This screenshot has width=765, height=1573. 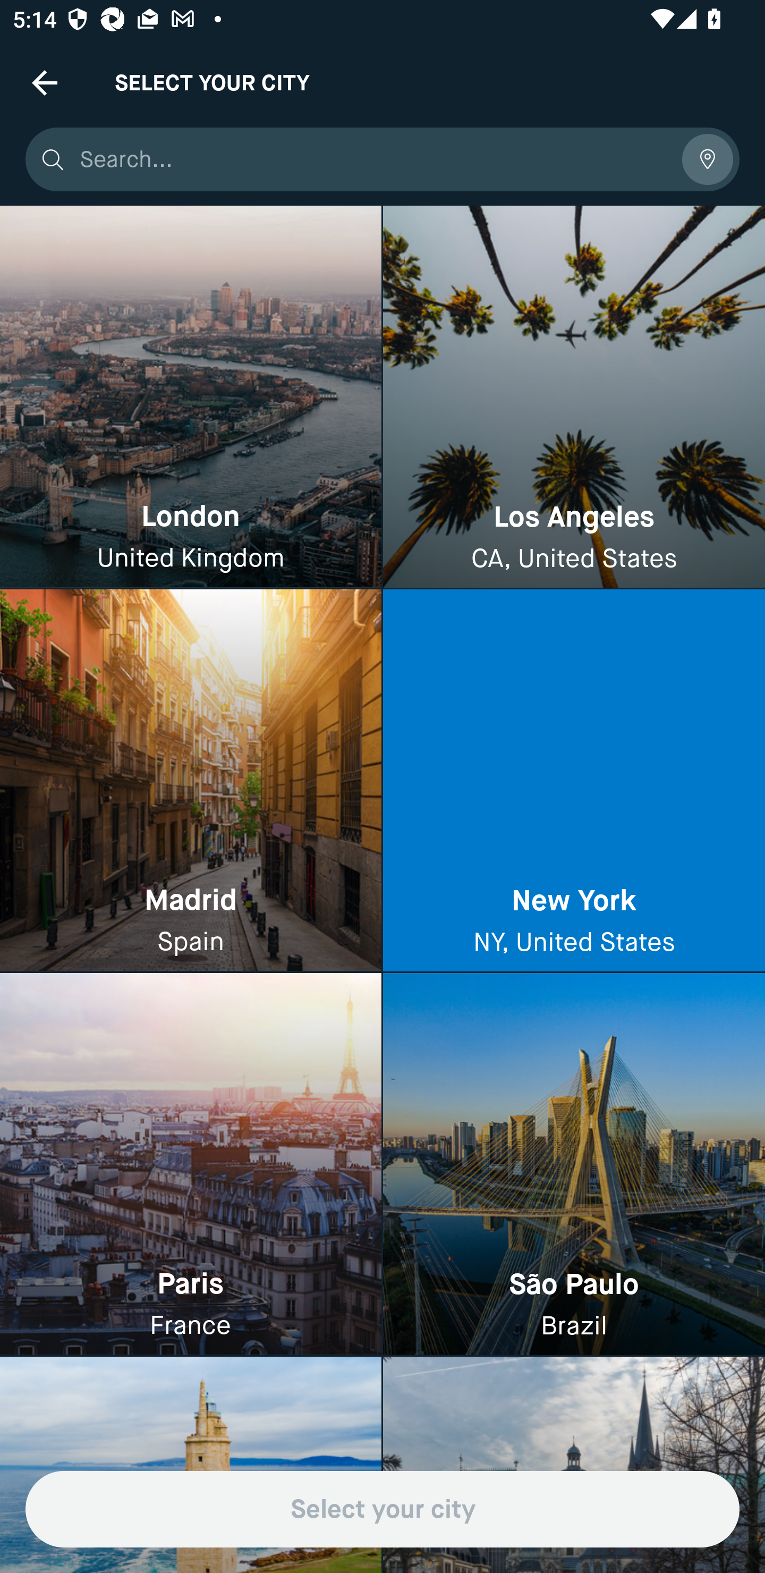 I want to click on Navigate up, so click(x=45, y=82).